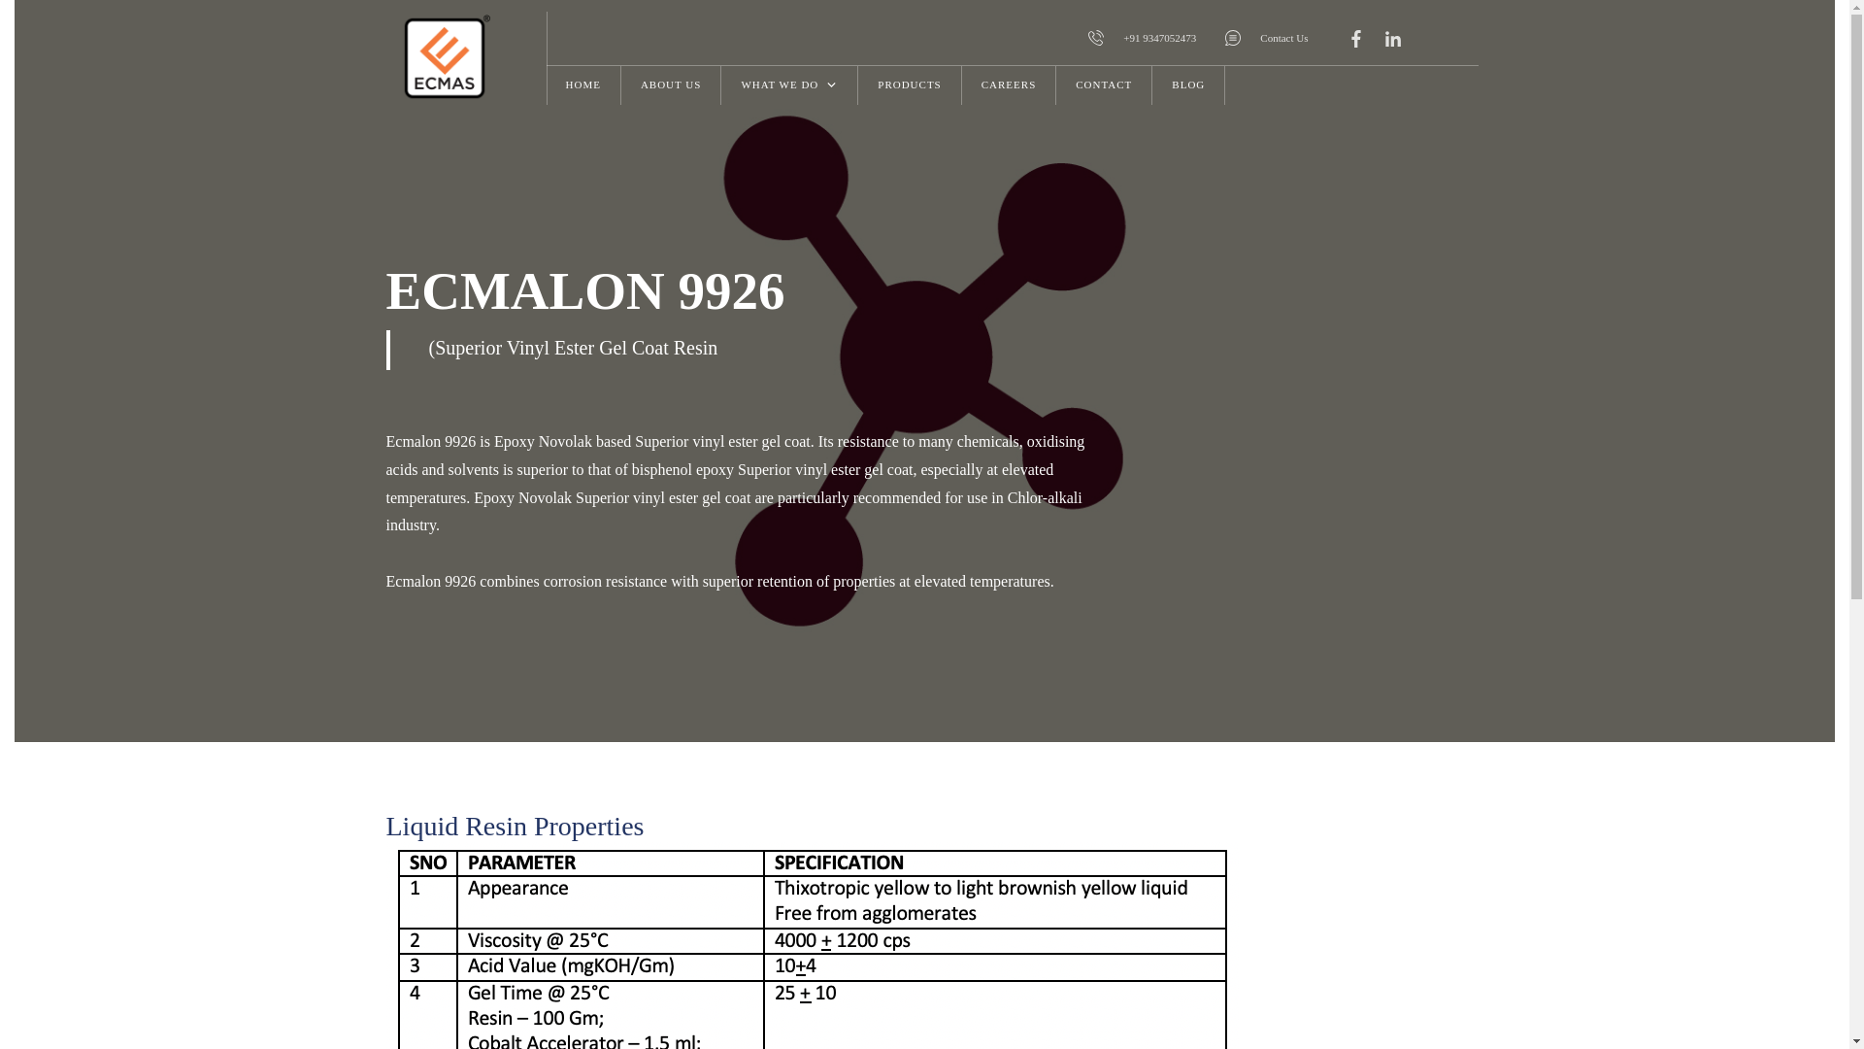 The width and height of the screenshot is (1864, 1049). I want to click on WHAT WE DO, so click(789, 85).